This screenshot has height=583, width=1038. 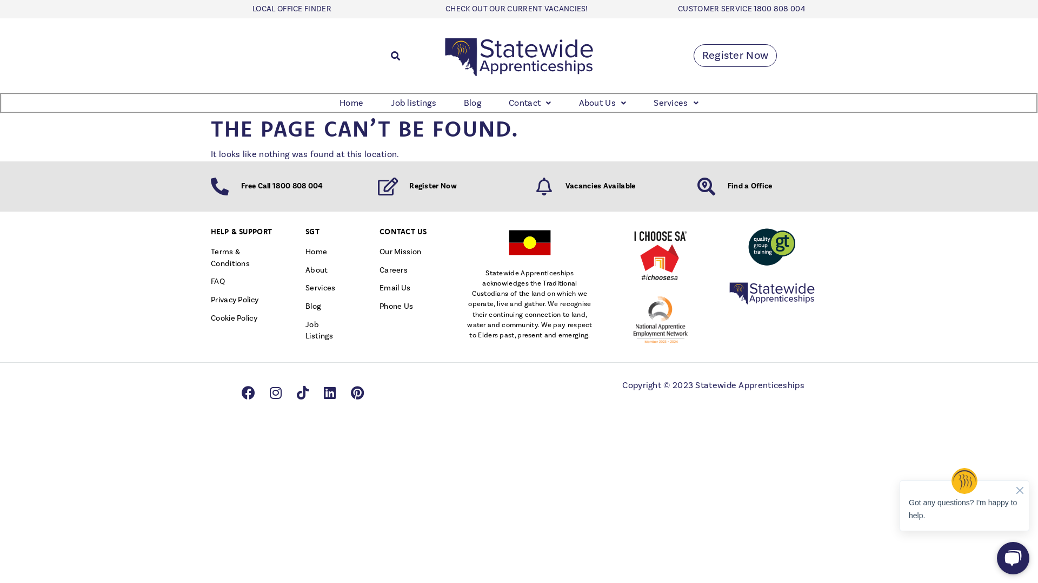 I want to click on Terms & Conditions, so click(x=242, y=258).